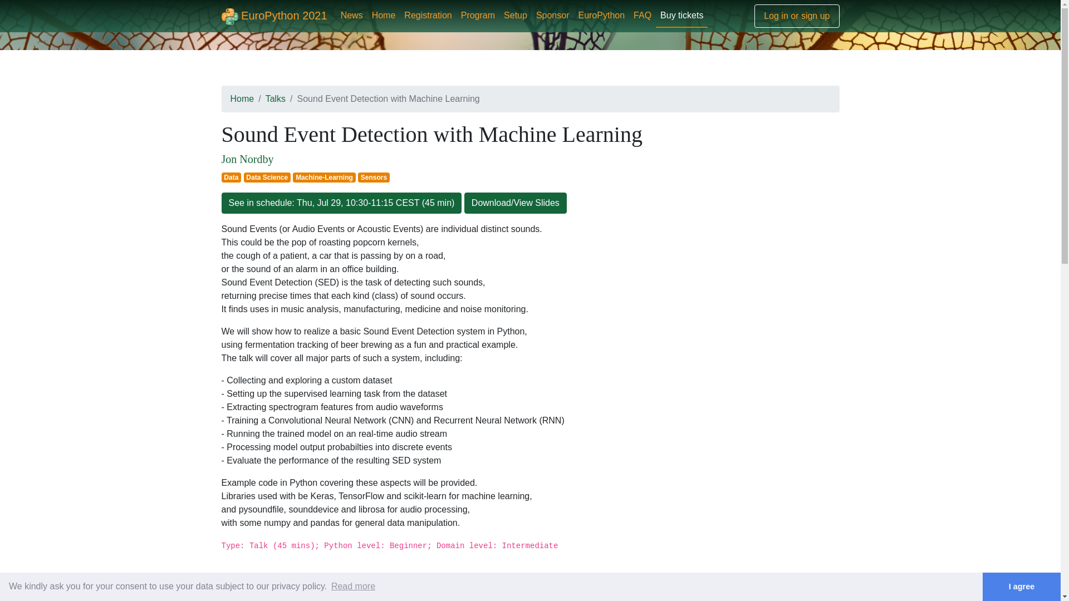 The height and width of the screenshot is (601, 1069). Describe the element at coordinates (352, 15) in the screenshot. I see `News` at that location.